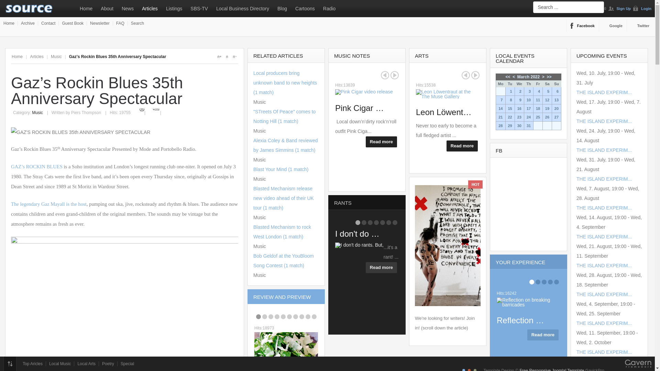  Describe the element at coordinates (150, 8) in the screenshot. I see `Articles` at that location.